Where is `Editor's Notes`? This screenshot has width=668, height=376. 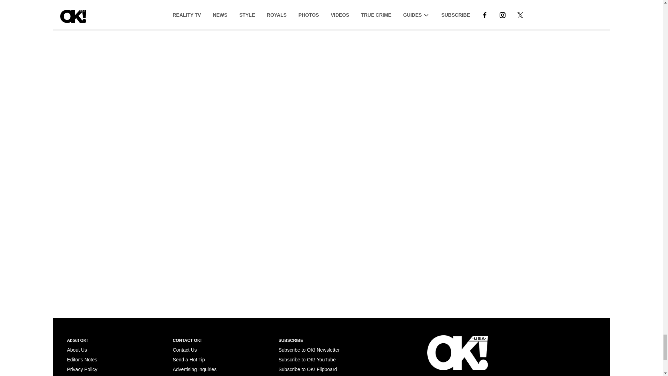
Editor's Notes is located at coordinates (82, 359).